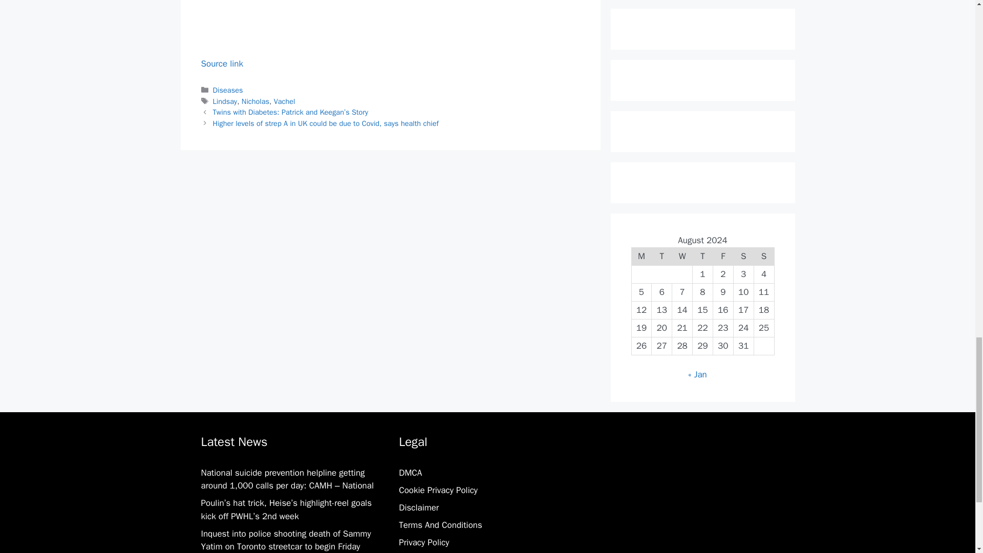  I want to click on Thursday, so click(703, 256).